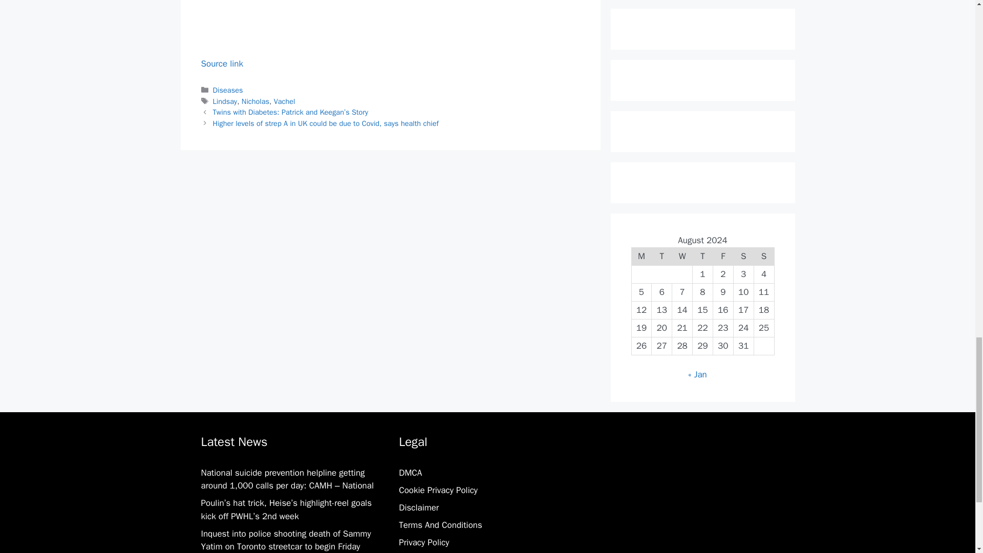  I want to click on Thursday, so click(703, 256).